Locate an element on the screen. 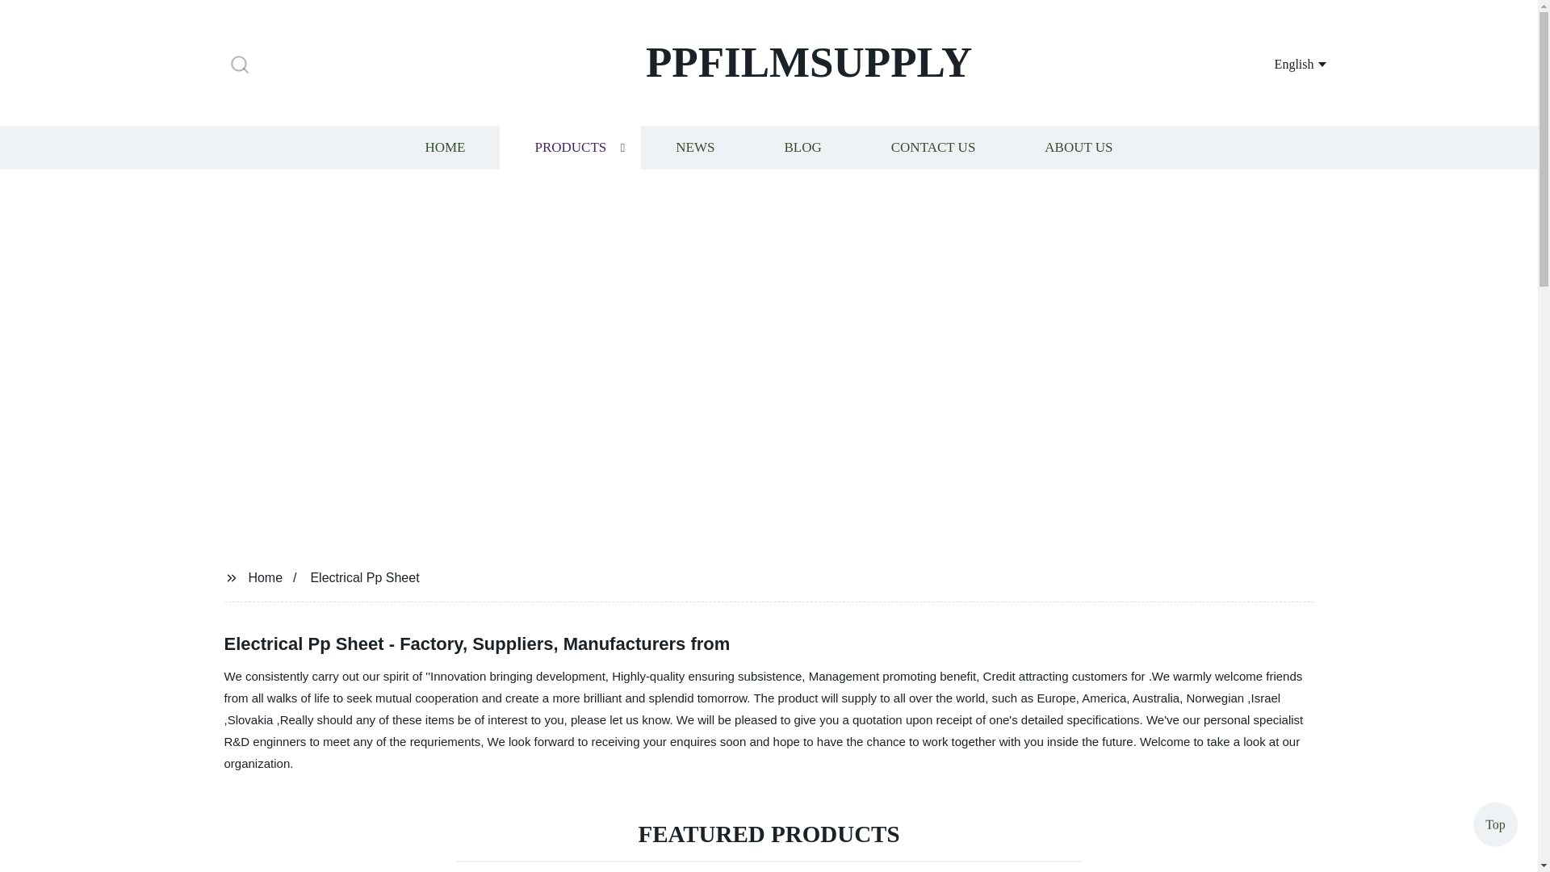 The height and width of the screenshot is (872, 1550). ABOUT US is located at coordinates (1079, 147).